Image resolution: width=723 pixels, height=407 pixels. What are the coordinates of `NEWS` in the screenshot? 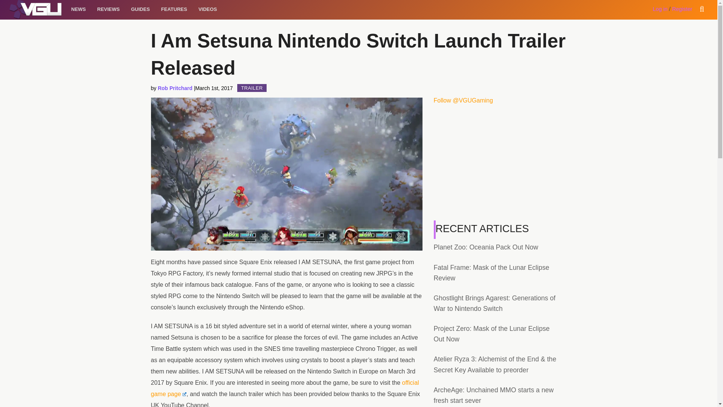 It's located at (78, 9).